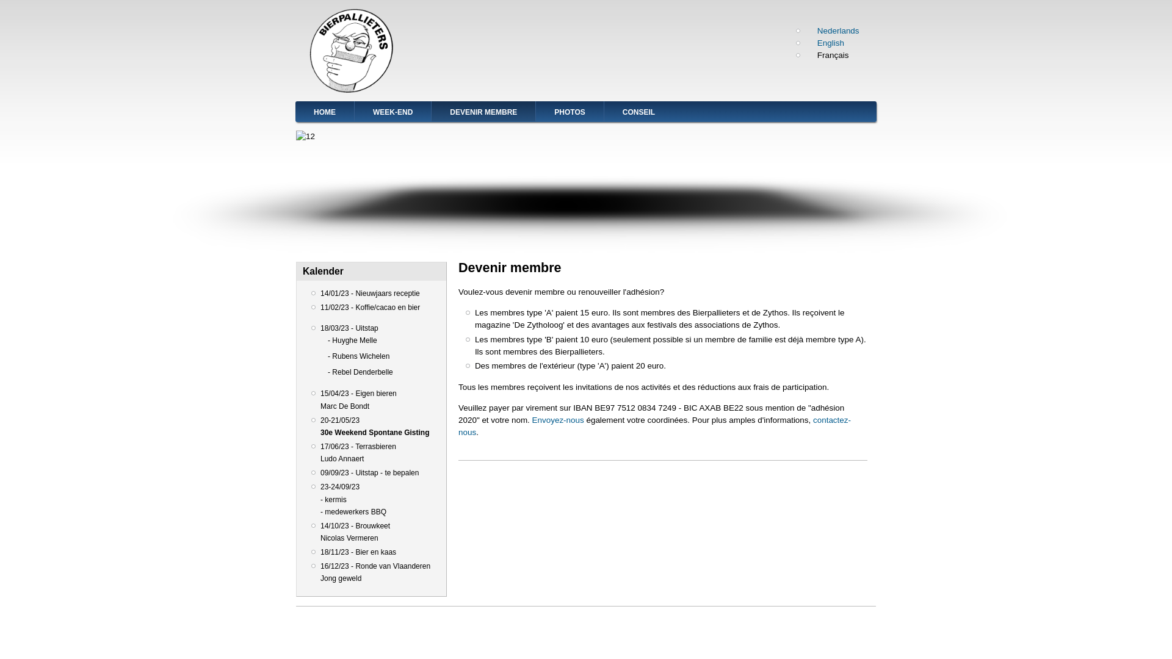  I want to click on Nederlands, so click(833, 31).